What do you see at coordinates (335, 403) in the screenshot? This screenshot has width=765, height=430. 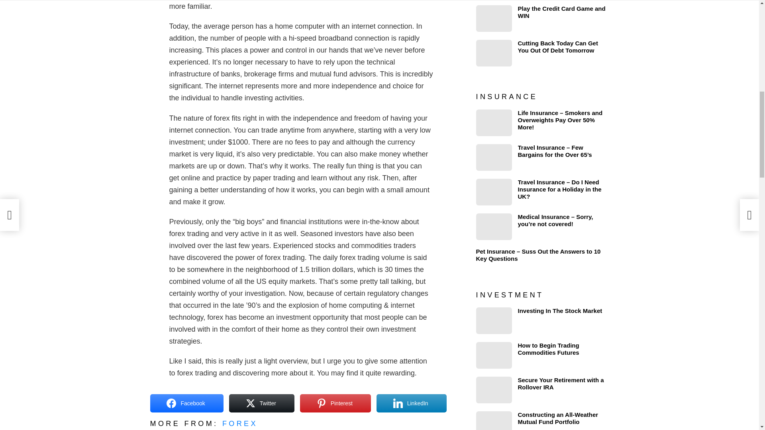 I see `Pinterest` at bounding box center [335, 403].